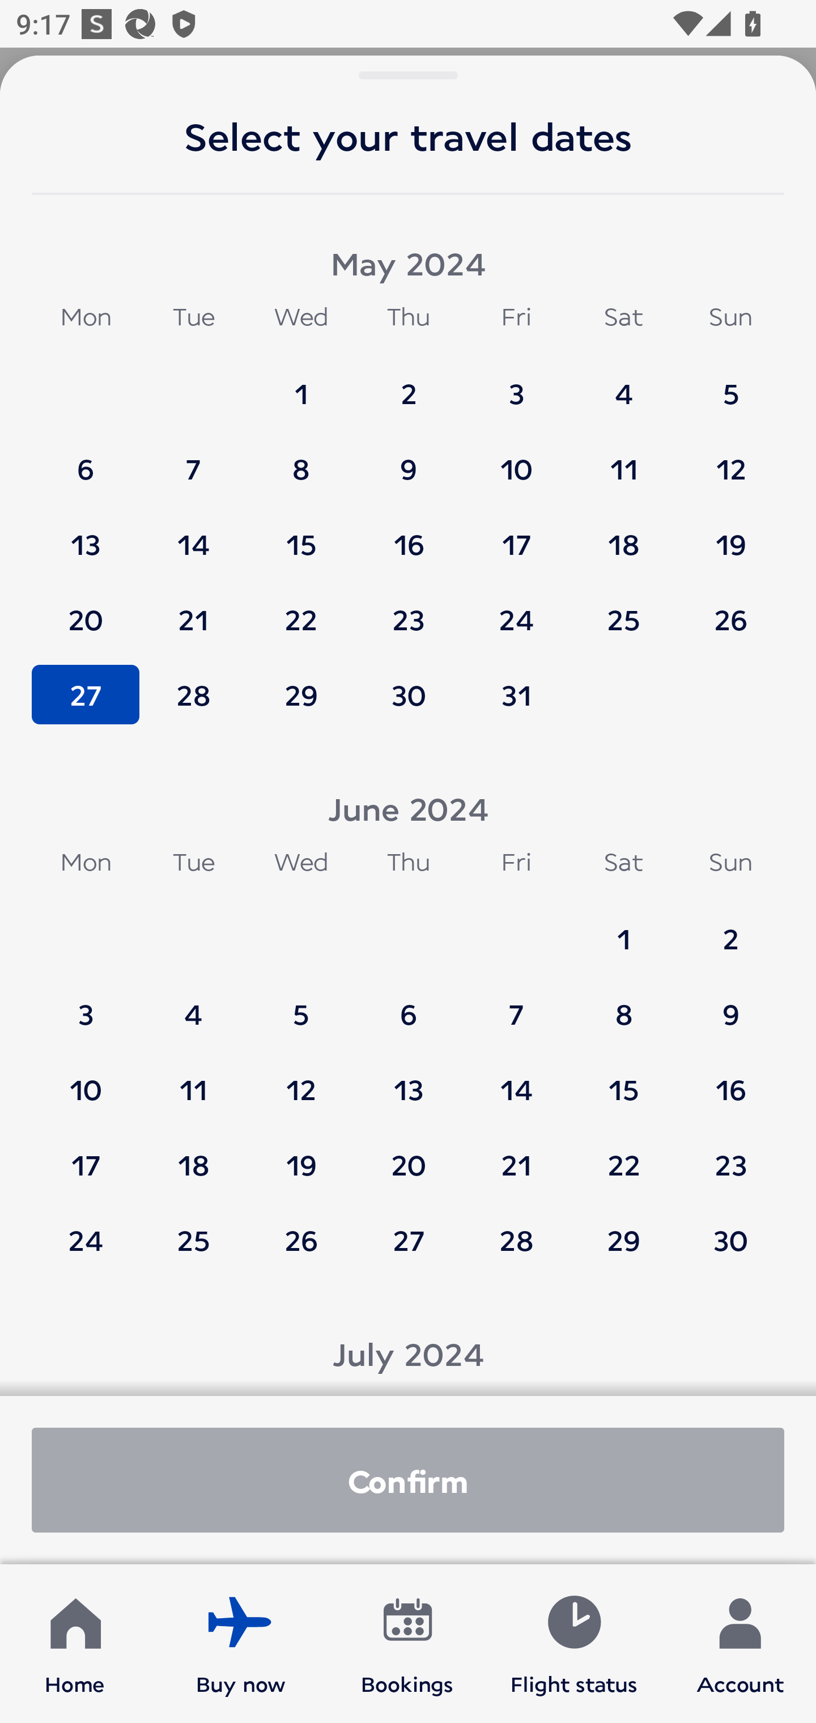  Describe the element at coordinates (516, 383) in the screenshot. I see `3` at that location.